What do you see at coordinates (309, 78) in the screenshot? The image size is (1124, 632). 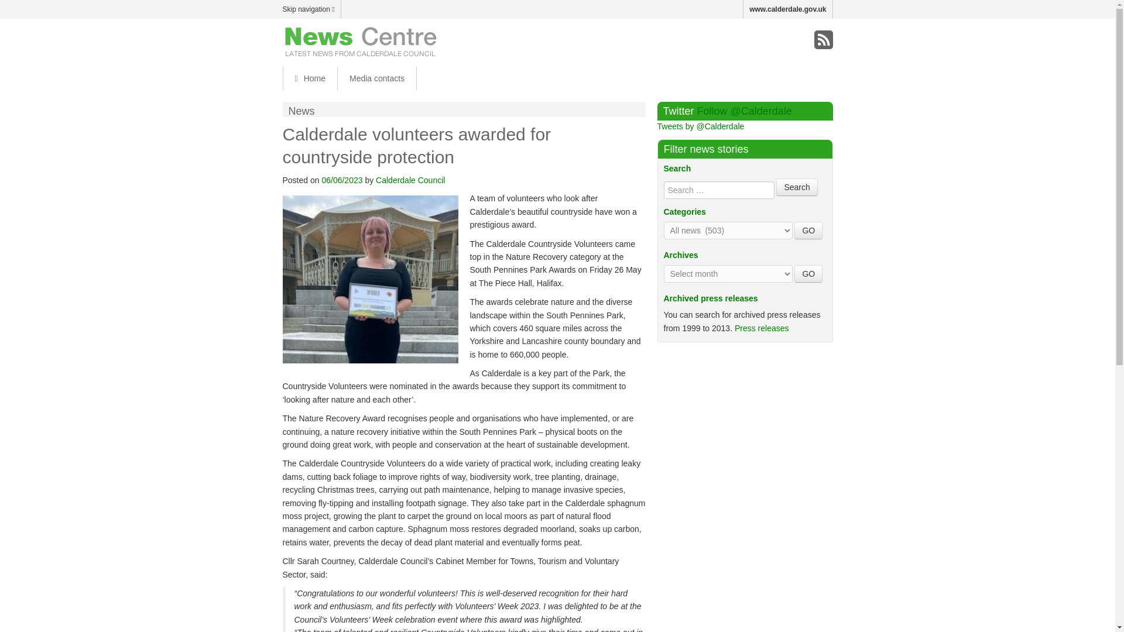 I see `Home` at bounding box center [309, 78].